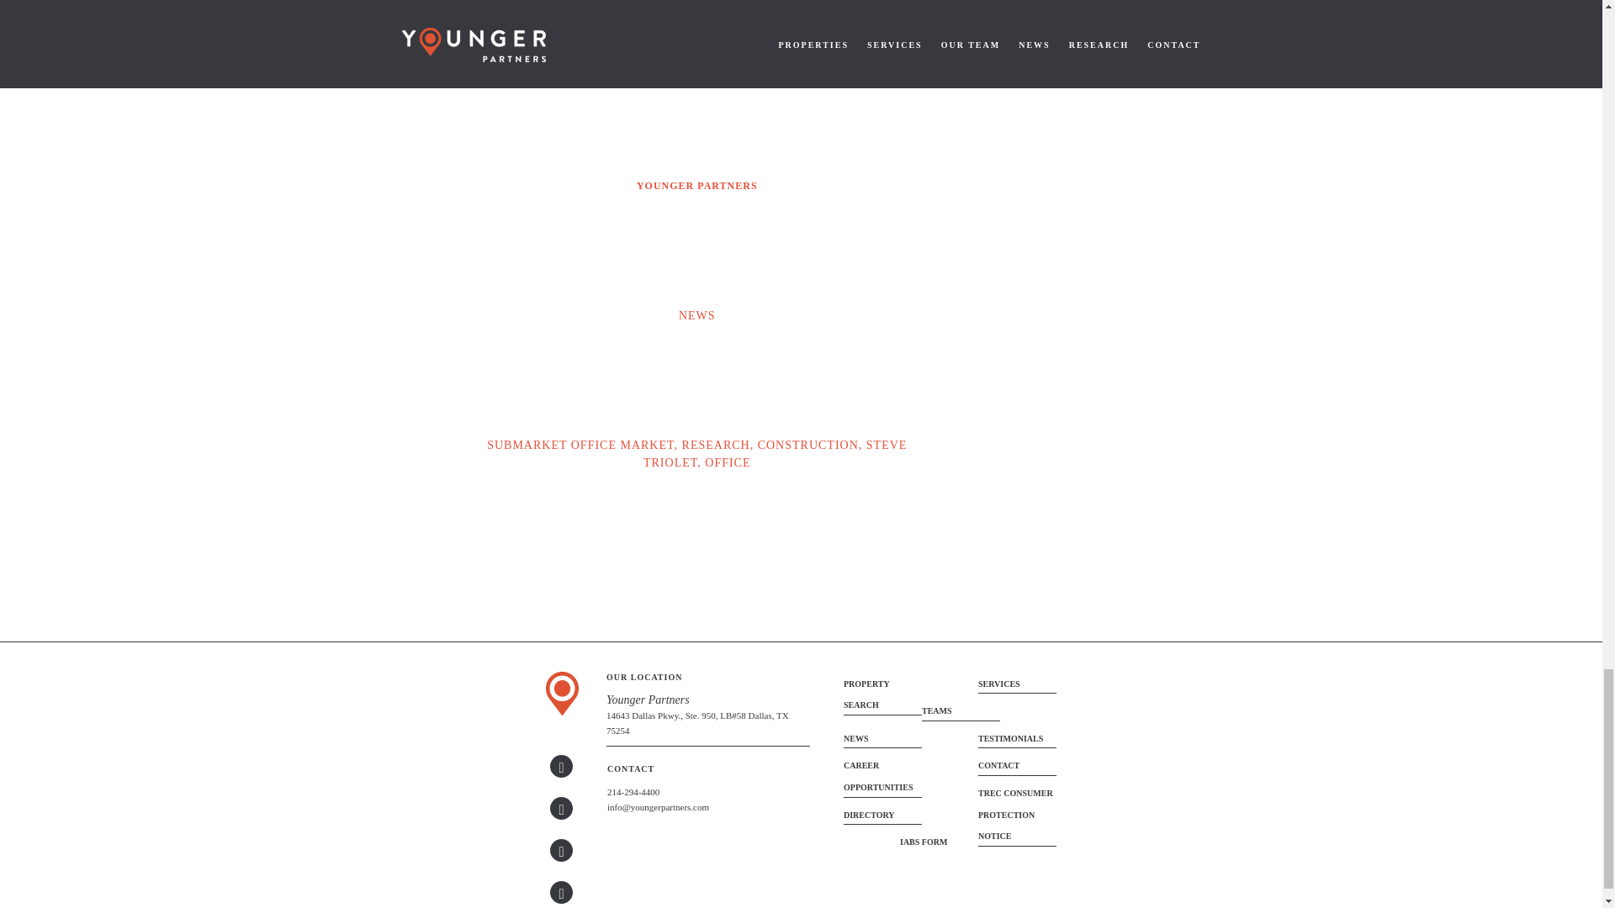 The image size is (1615, 908). What do you see at coordinates (580, 444) in the screenshot?
I see `SUBMARKET OFFICE MARKET` at bounding box center [580, 444].